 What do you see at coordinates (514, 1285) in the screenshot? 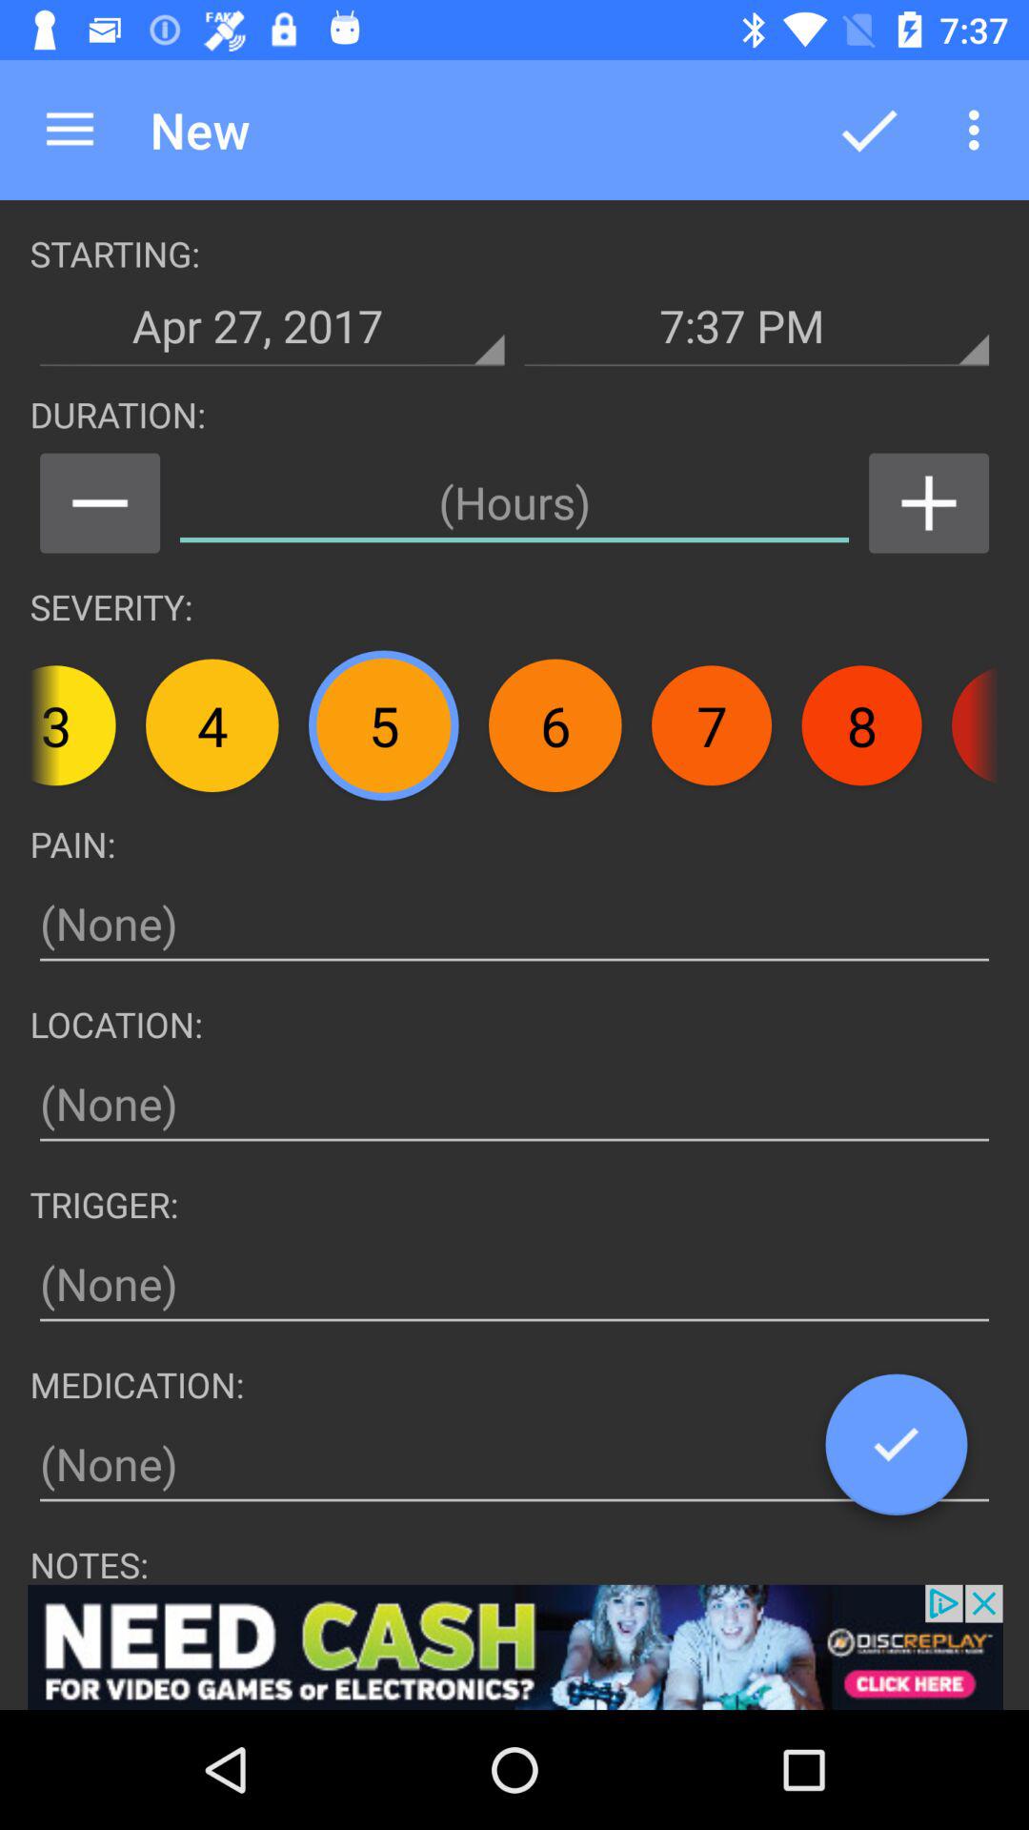
I see `click to write information` at bounding box center [514, 1285].